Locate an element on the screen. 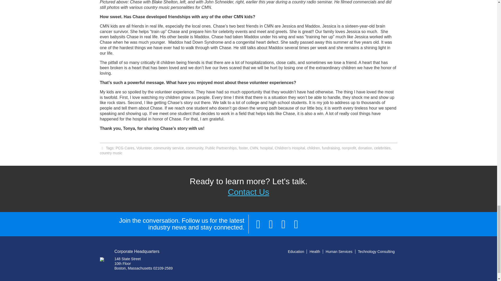 This screenshot has height=281, width=501. YouTube is located at coordinates (296, 224).